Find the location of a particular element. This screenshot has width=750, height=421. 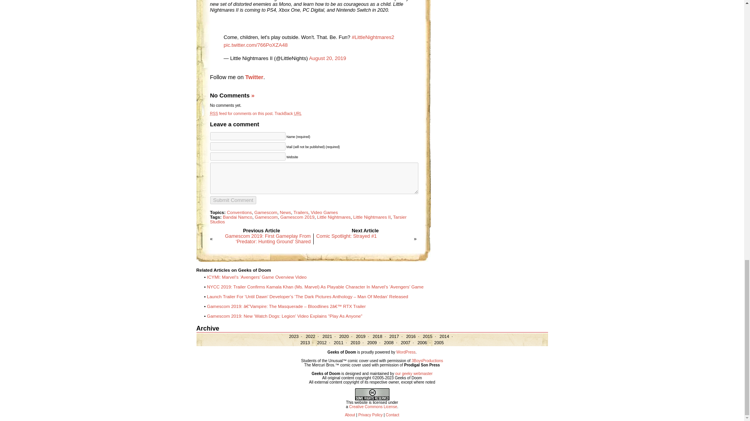

Gamescom 2019 is located at coordinates (298, 217).